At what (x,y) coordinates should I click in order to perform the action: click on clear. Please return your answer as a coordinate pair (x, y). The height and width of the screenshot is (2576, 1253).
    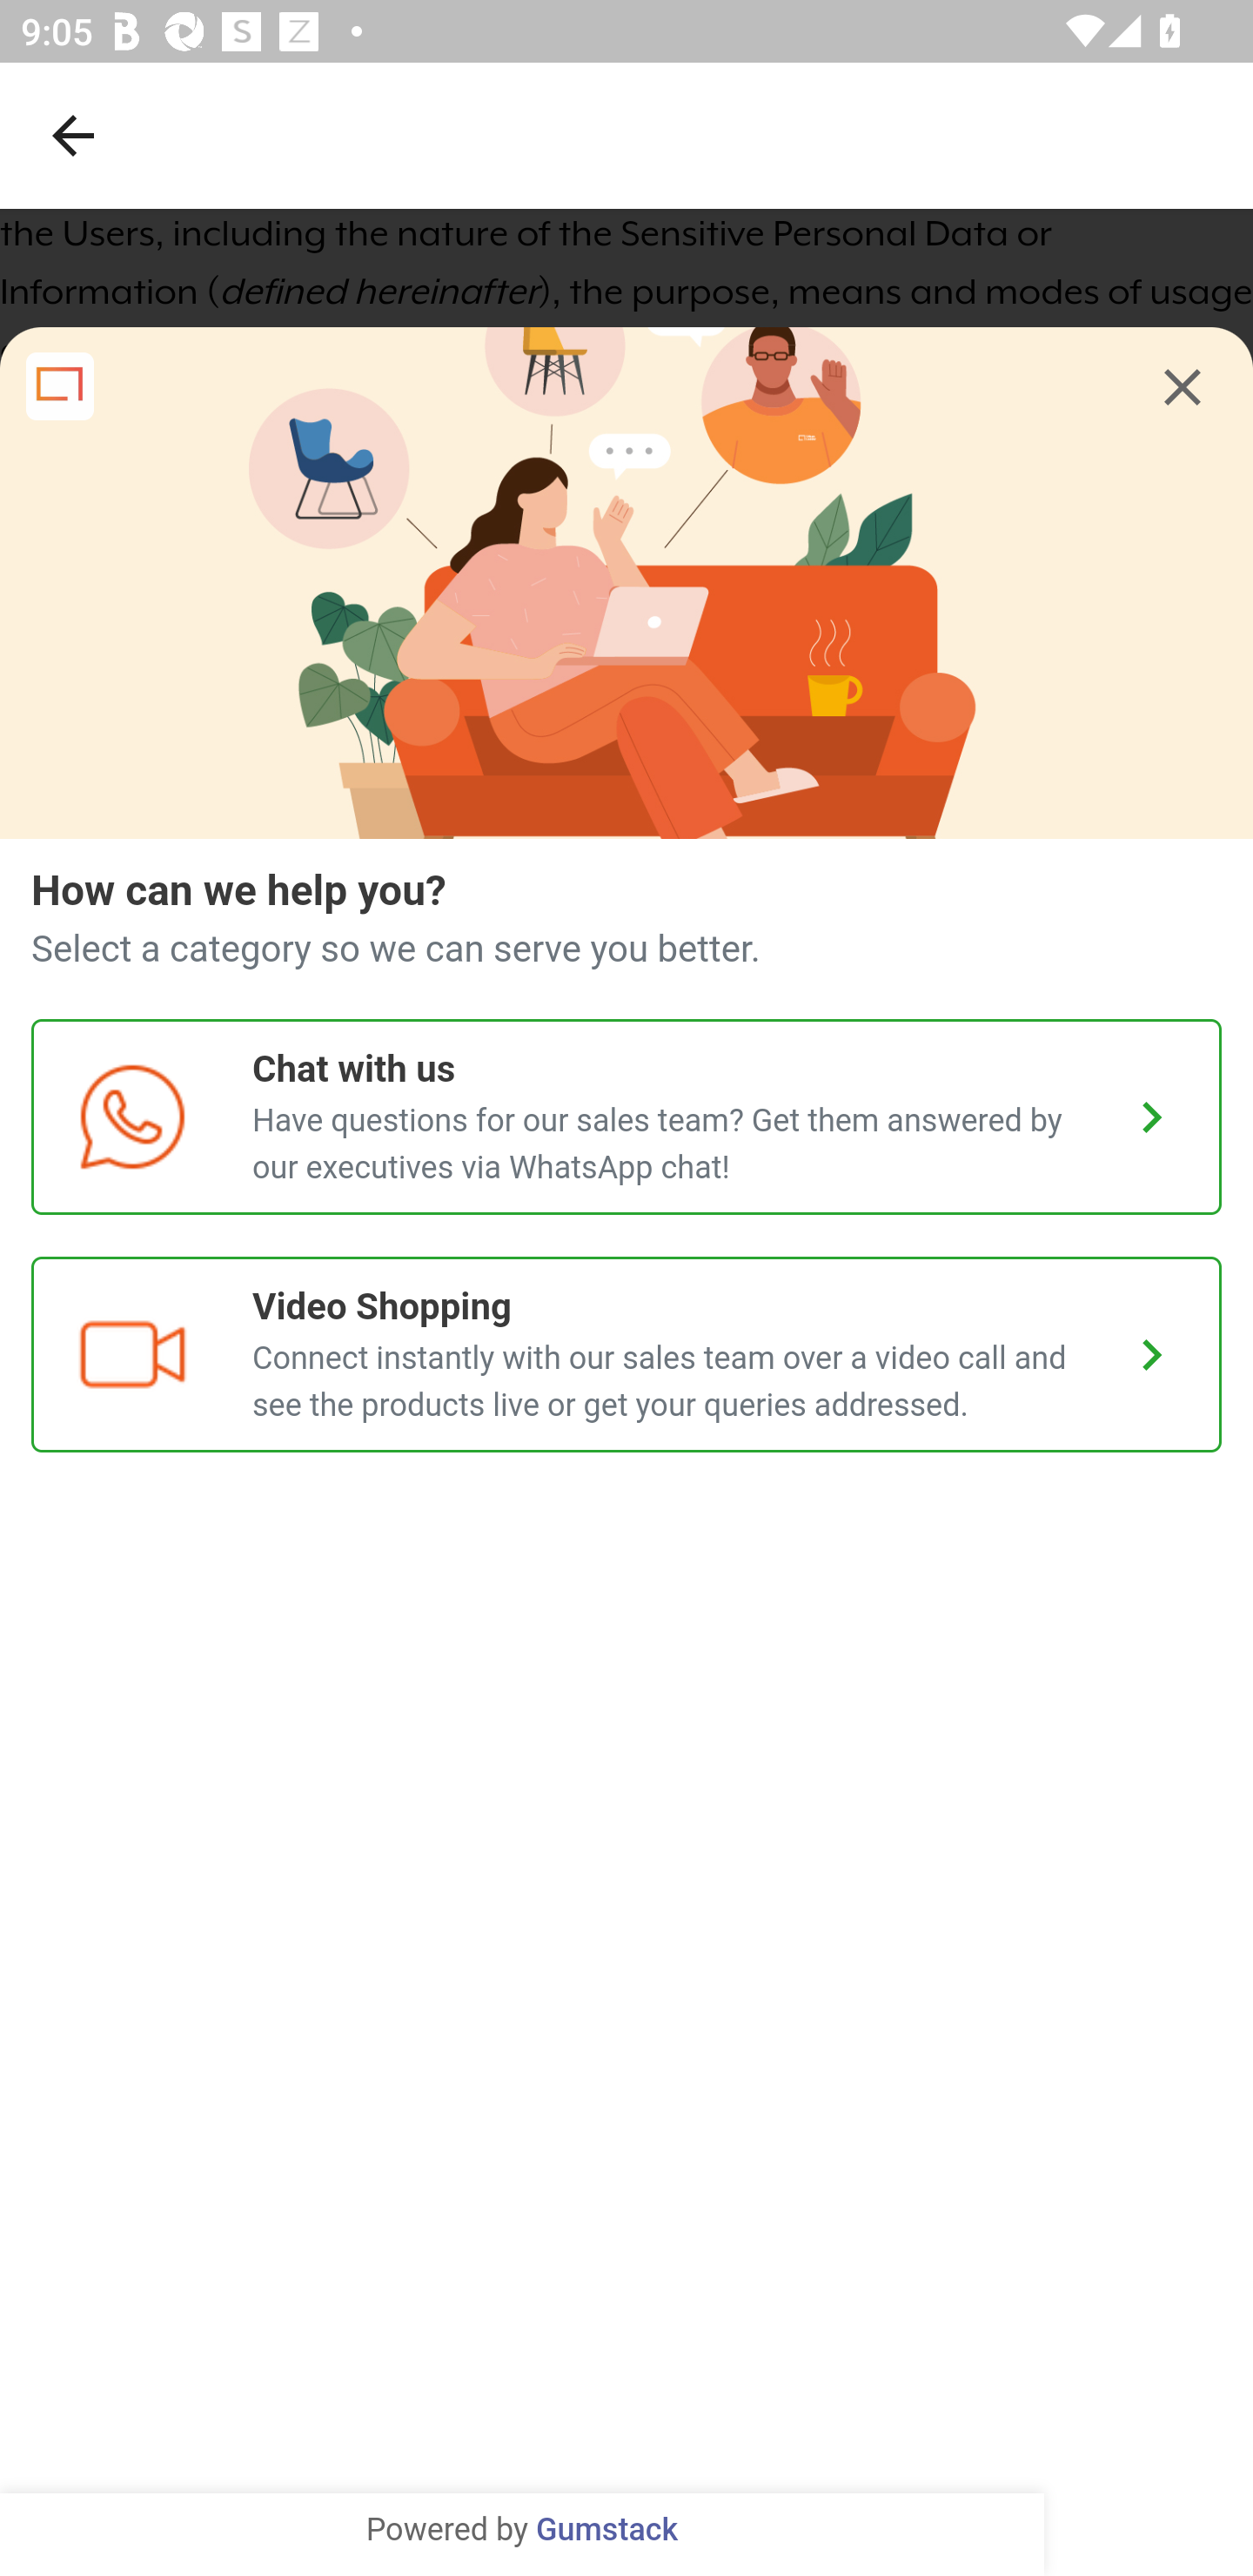
    Looking at the image, I should click on (1183, 390).